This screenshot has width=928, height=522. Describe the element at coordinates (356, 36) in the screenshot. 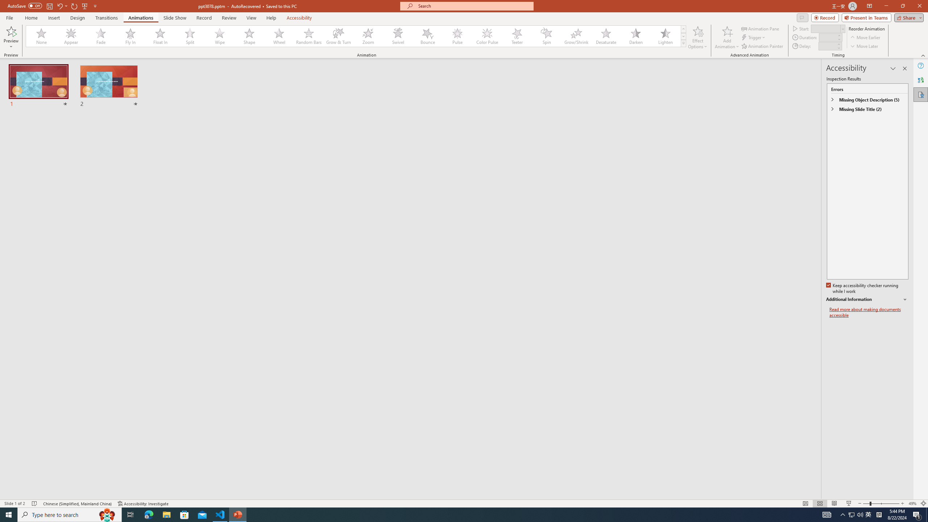

I see `AutomationID: AnimationGallery` at that location.